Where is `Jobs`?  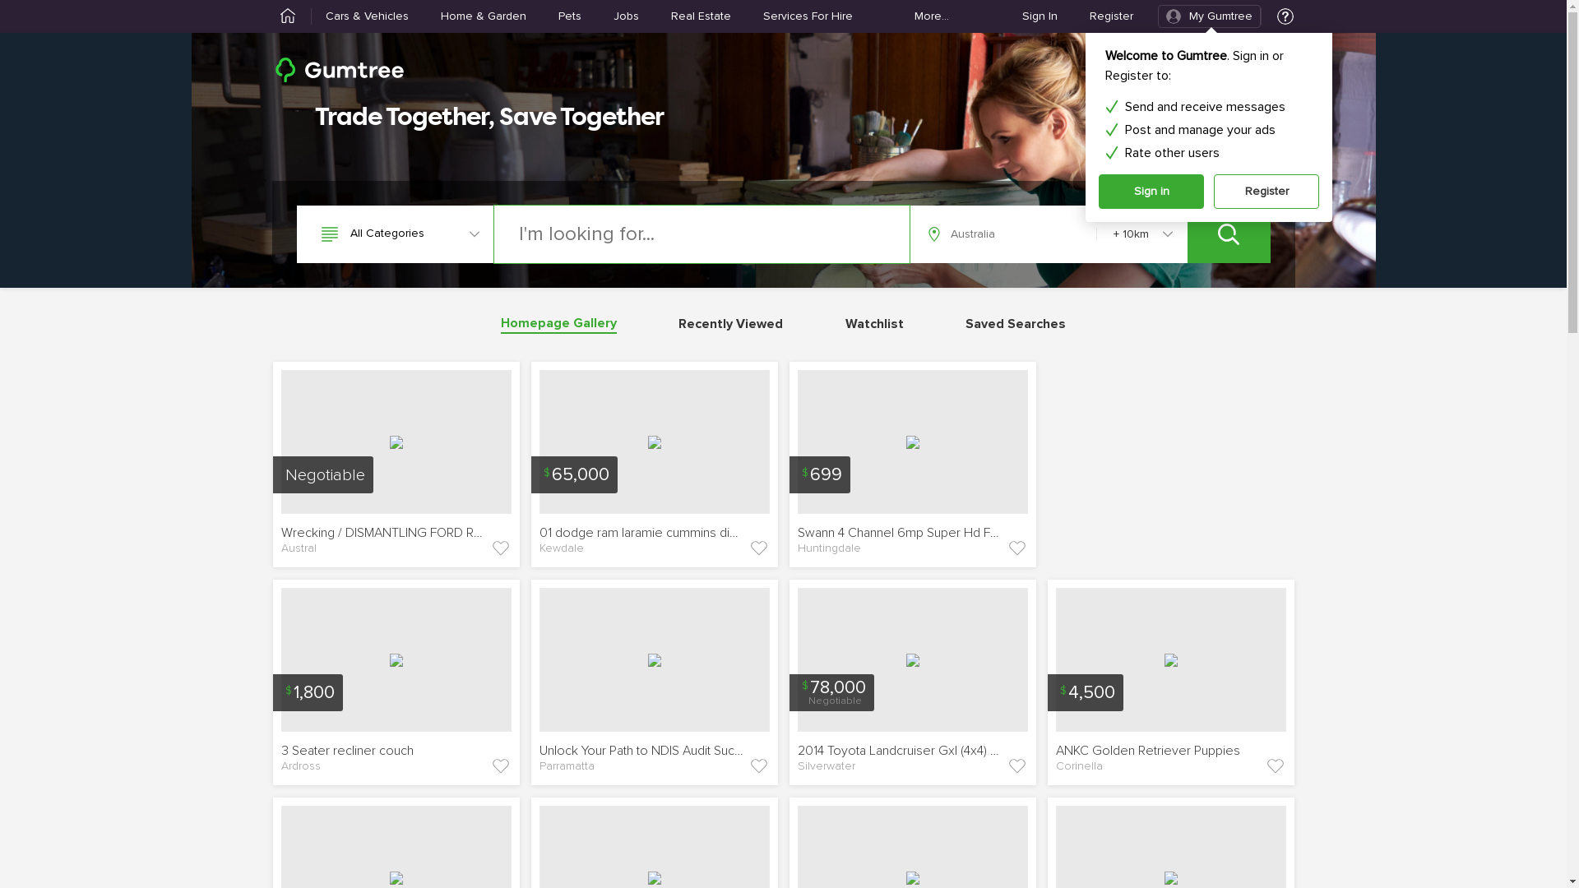 Jobs is located at coordinates (627, 16).